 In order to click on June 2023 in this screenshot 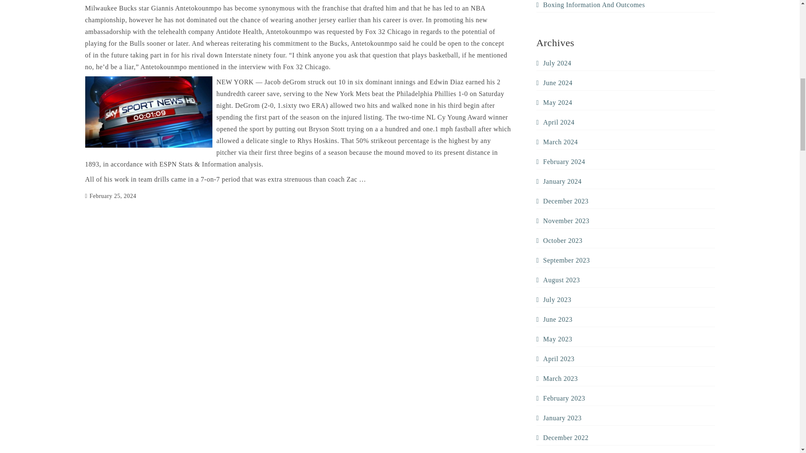, I will do `click(554, 320)`.